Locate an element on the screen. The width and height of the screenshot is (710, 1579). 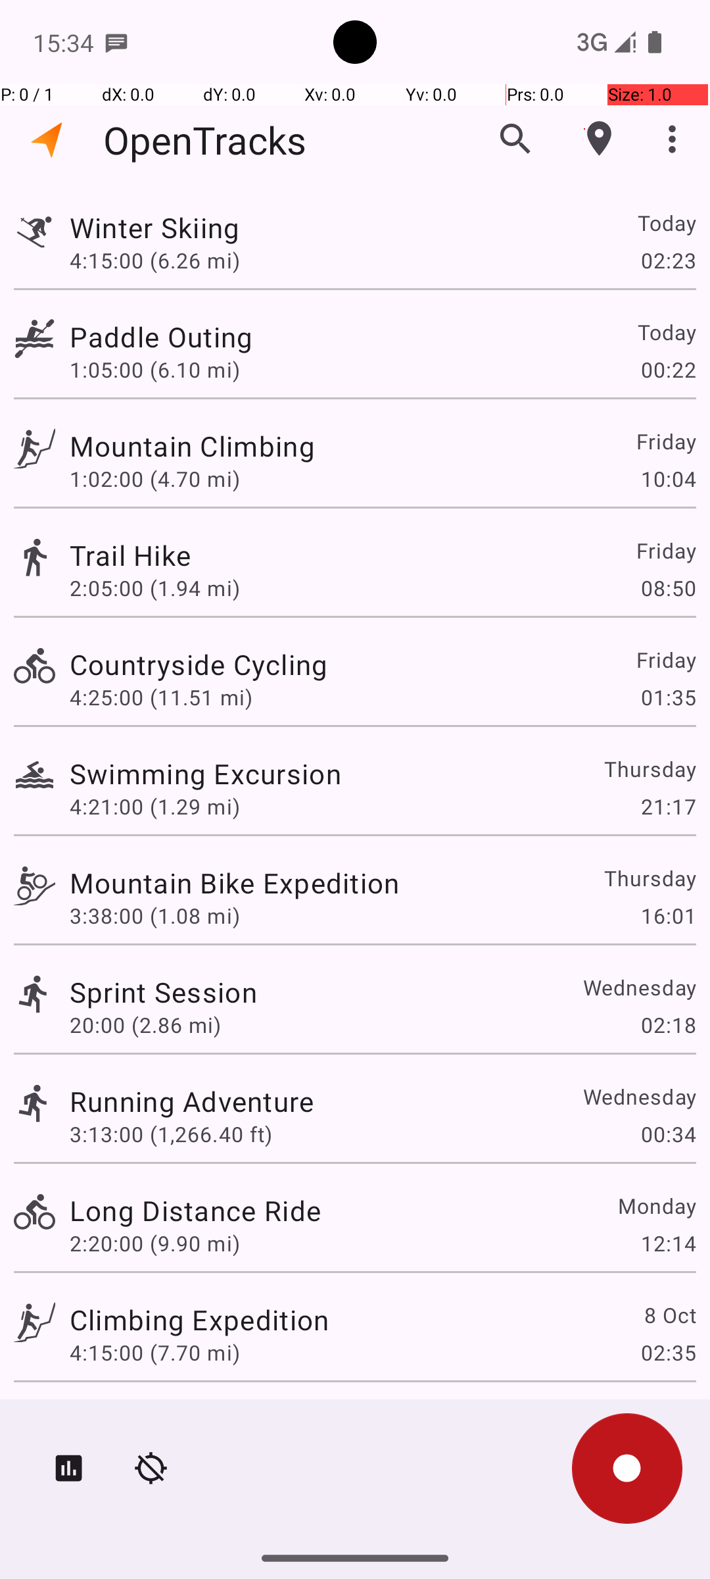
Paddle Outing is located at coordinates (160, 337).